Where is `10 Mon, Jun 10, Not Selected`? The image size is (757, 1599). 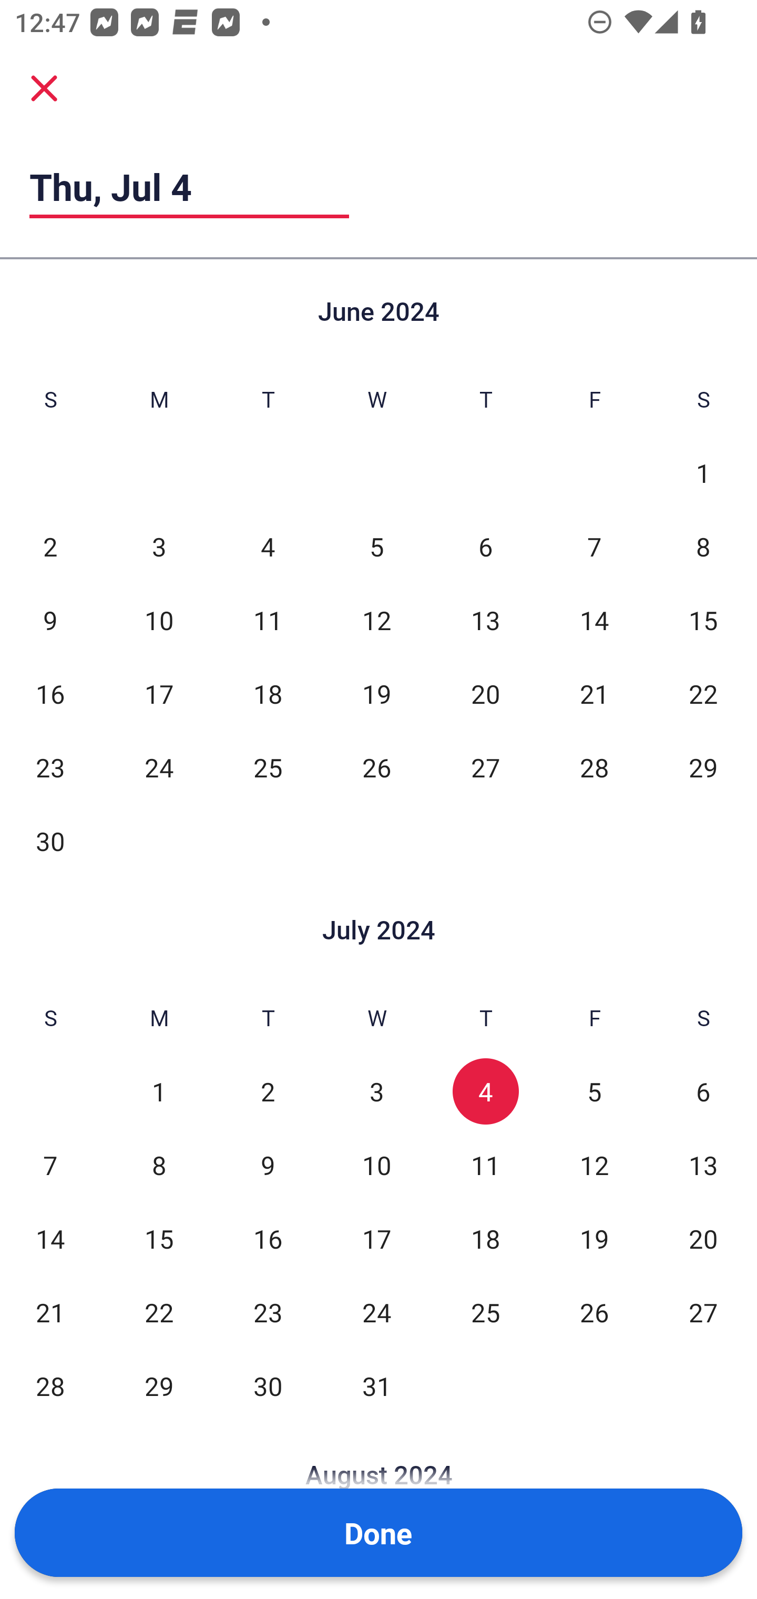
10 Mon, Jun 10, Not Selected is located at coordinates (159, 620).